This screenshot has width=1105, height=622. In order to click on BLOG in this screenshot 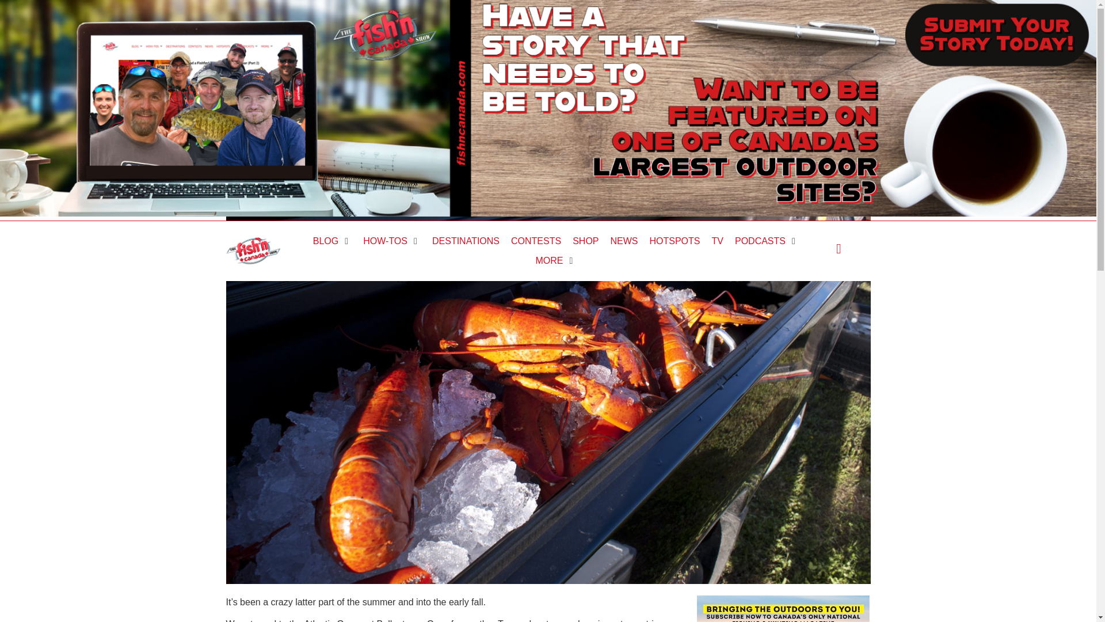, I will do `click(325, 241)`.